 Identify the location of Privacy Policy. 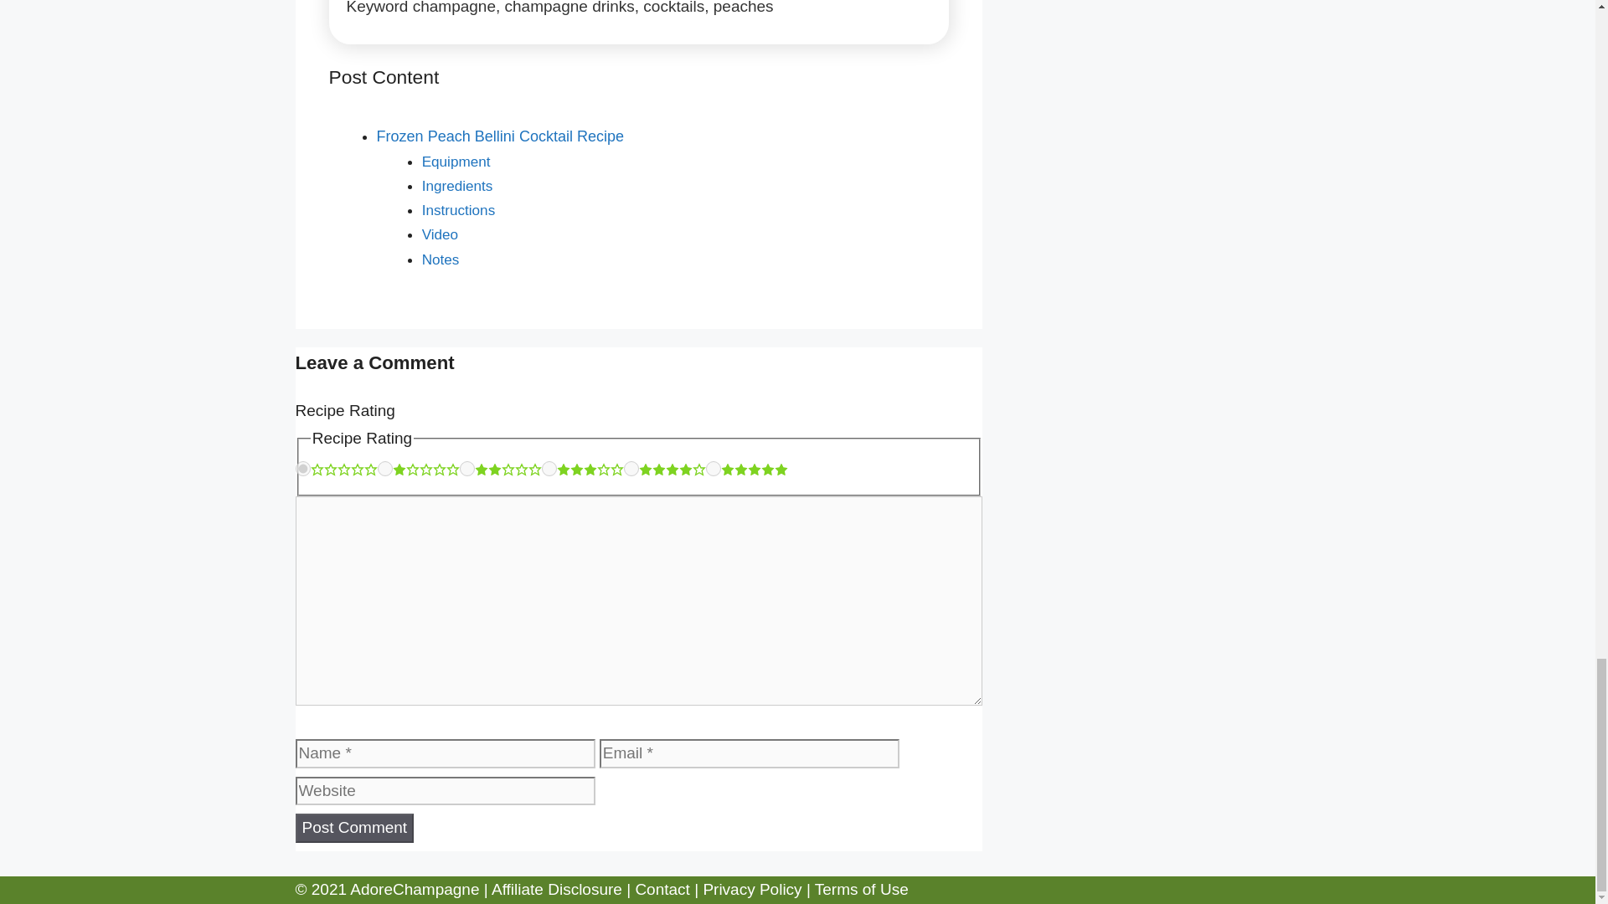
(752, 889).